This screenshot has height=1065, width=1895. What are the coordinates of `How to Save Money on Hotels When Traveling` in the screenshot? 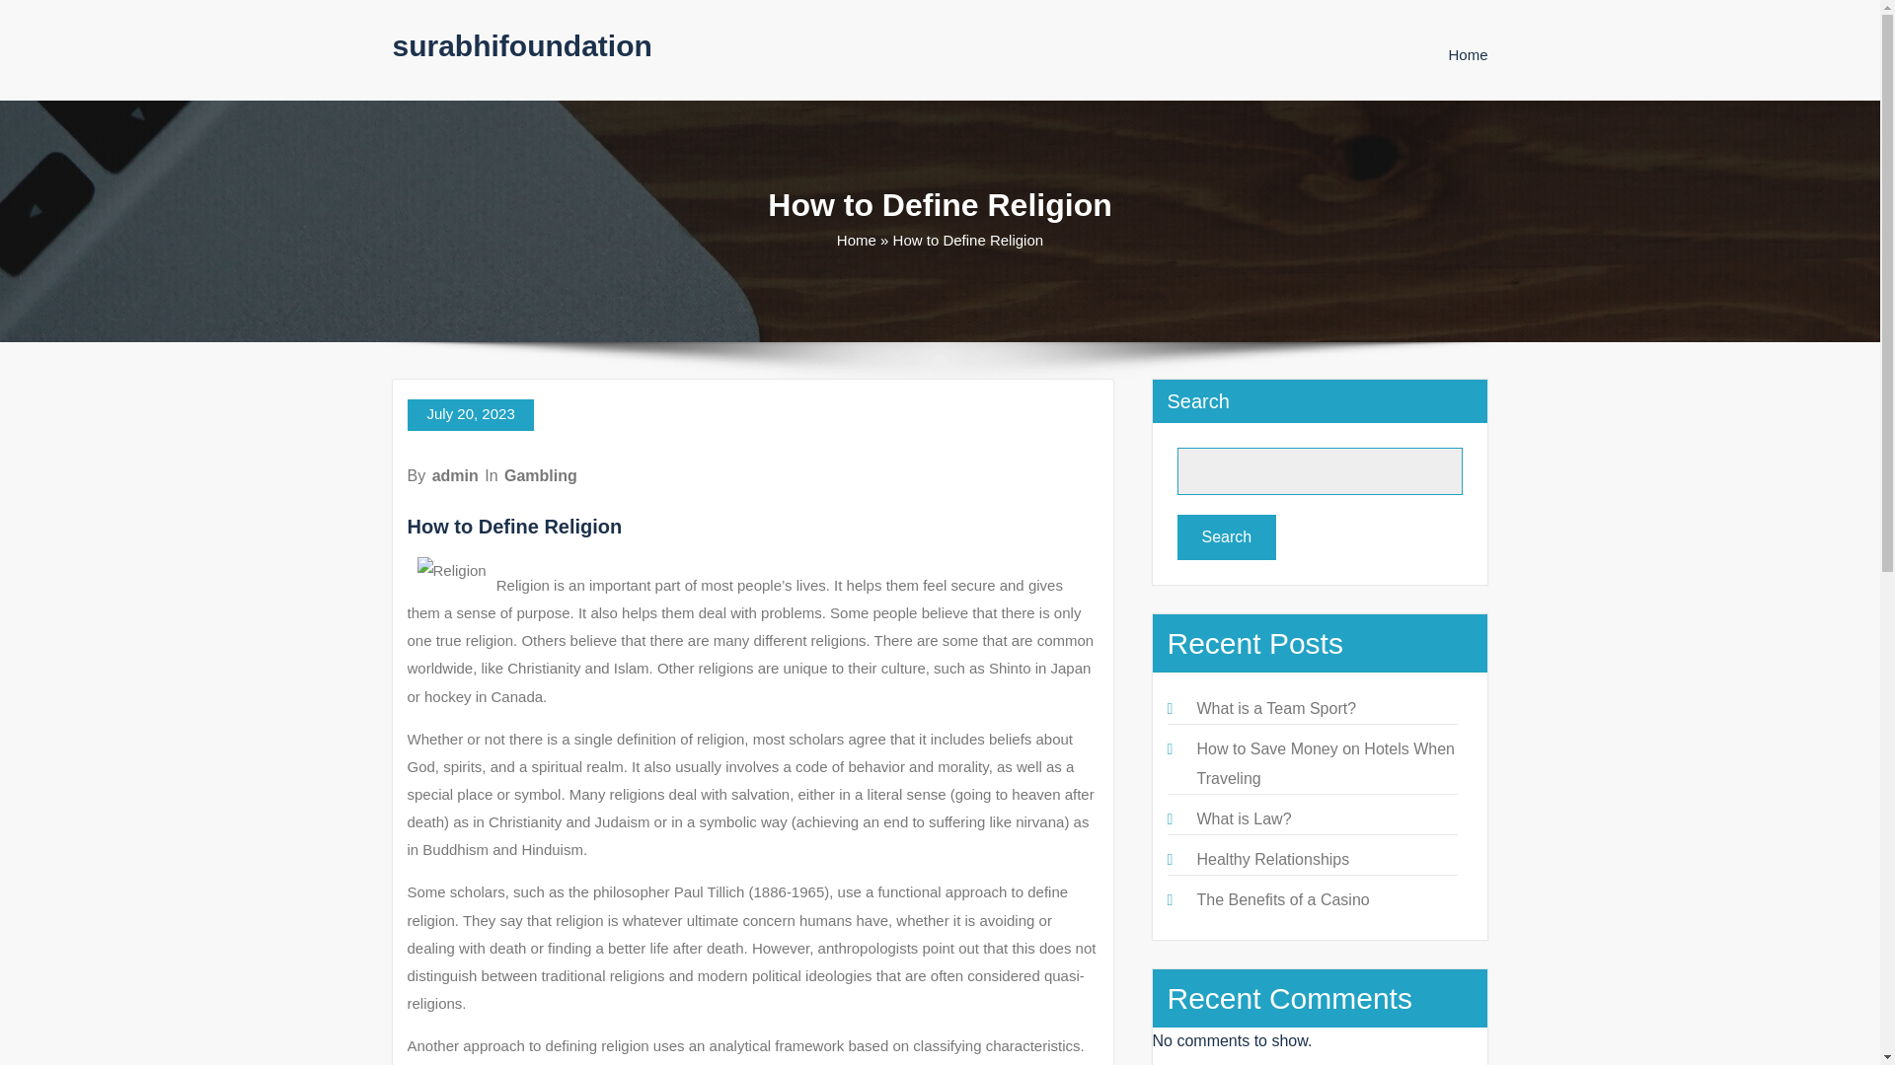 It's located at (1325, 763).